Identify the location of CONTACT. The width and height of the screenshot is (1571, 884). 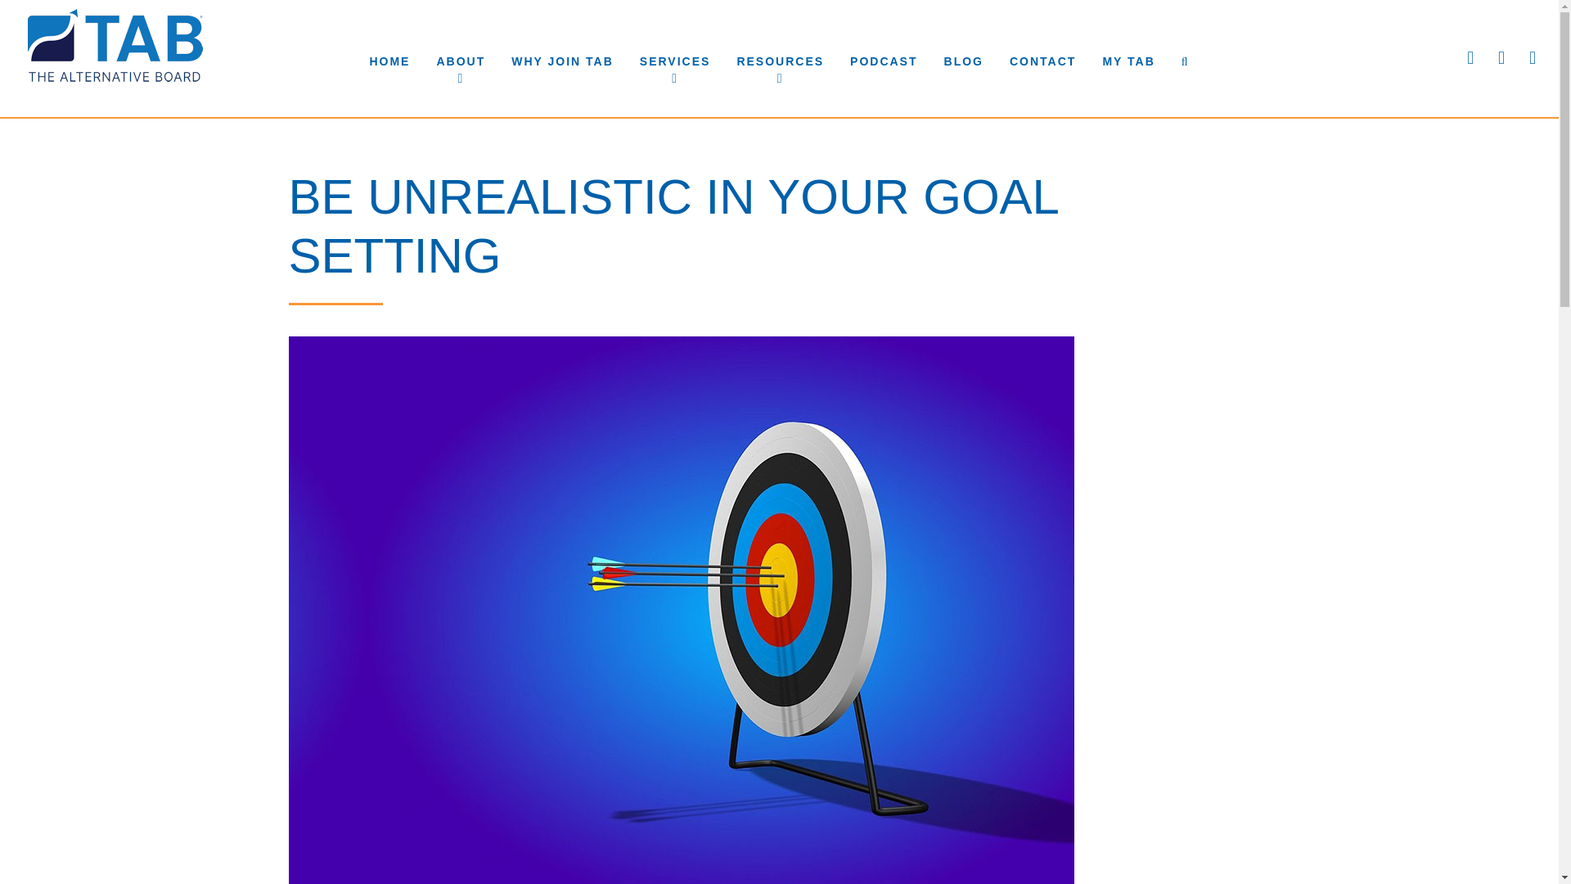
(1042, 61).